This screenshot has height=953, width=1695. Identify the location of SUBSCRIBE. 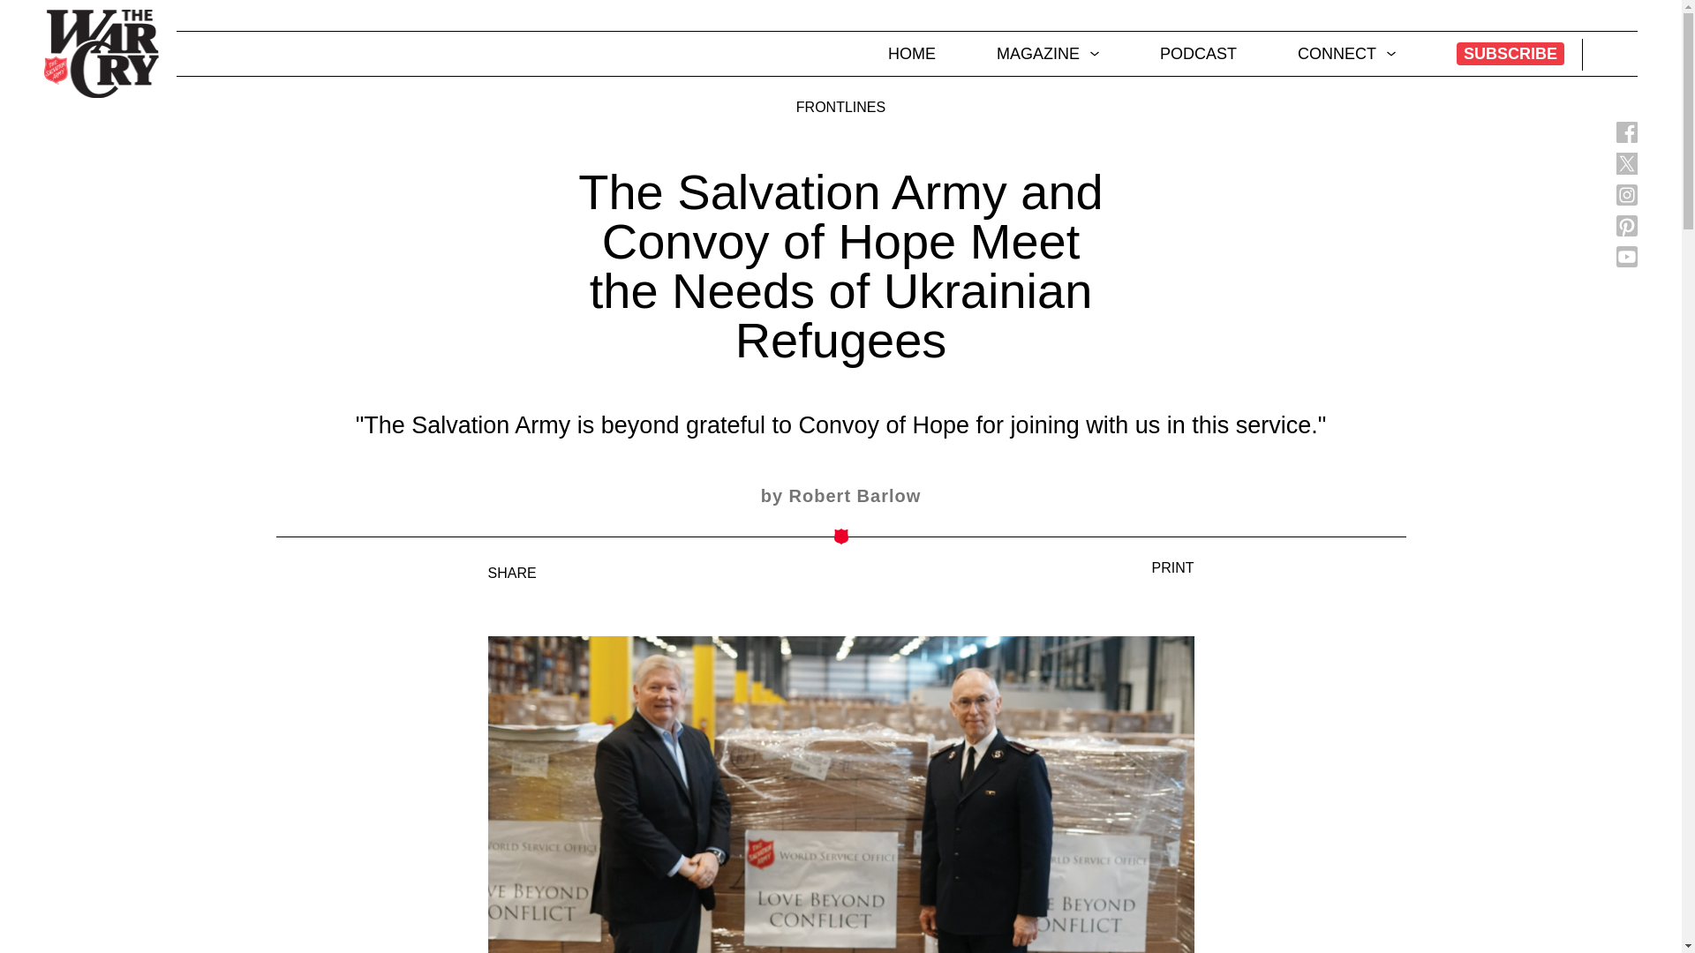
(1510, 53).